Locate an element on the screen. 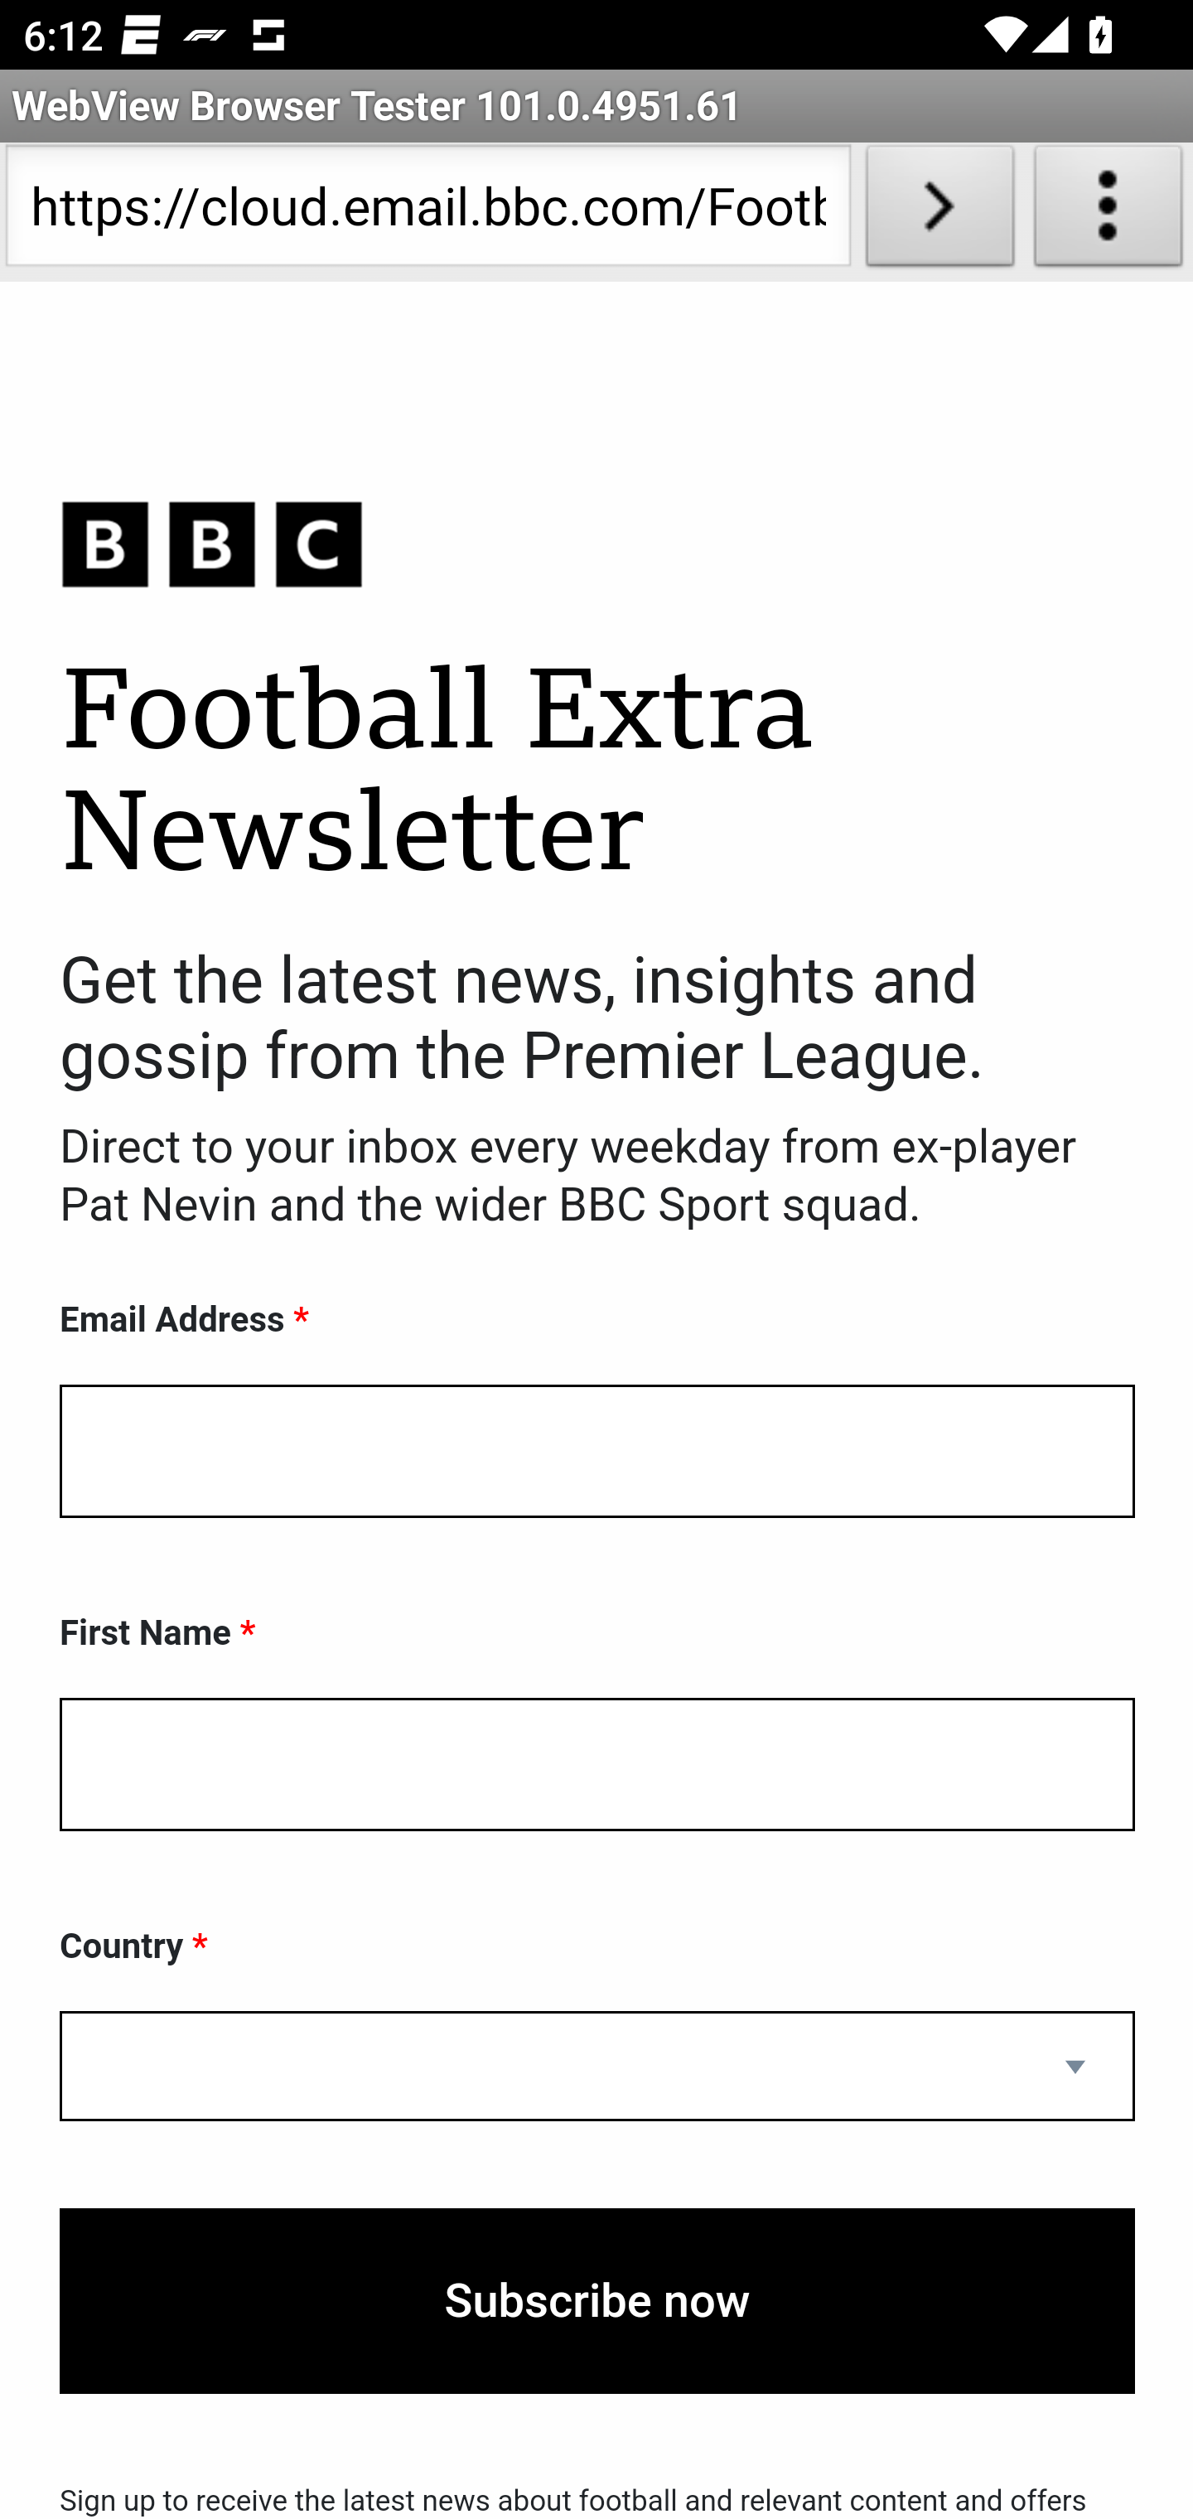  BBC is located at coordinates (597, 544).